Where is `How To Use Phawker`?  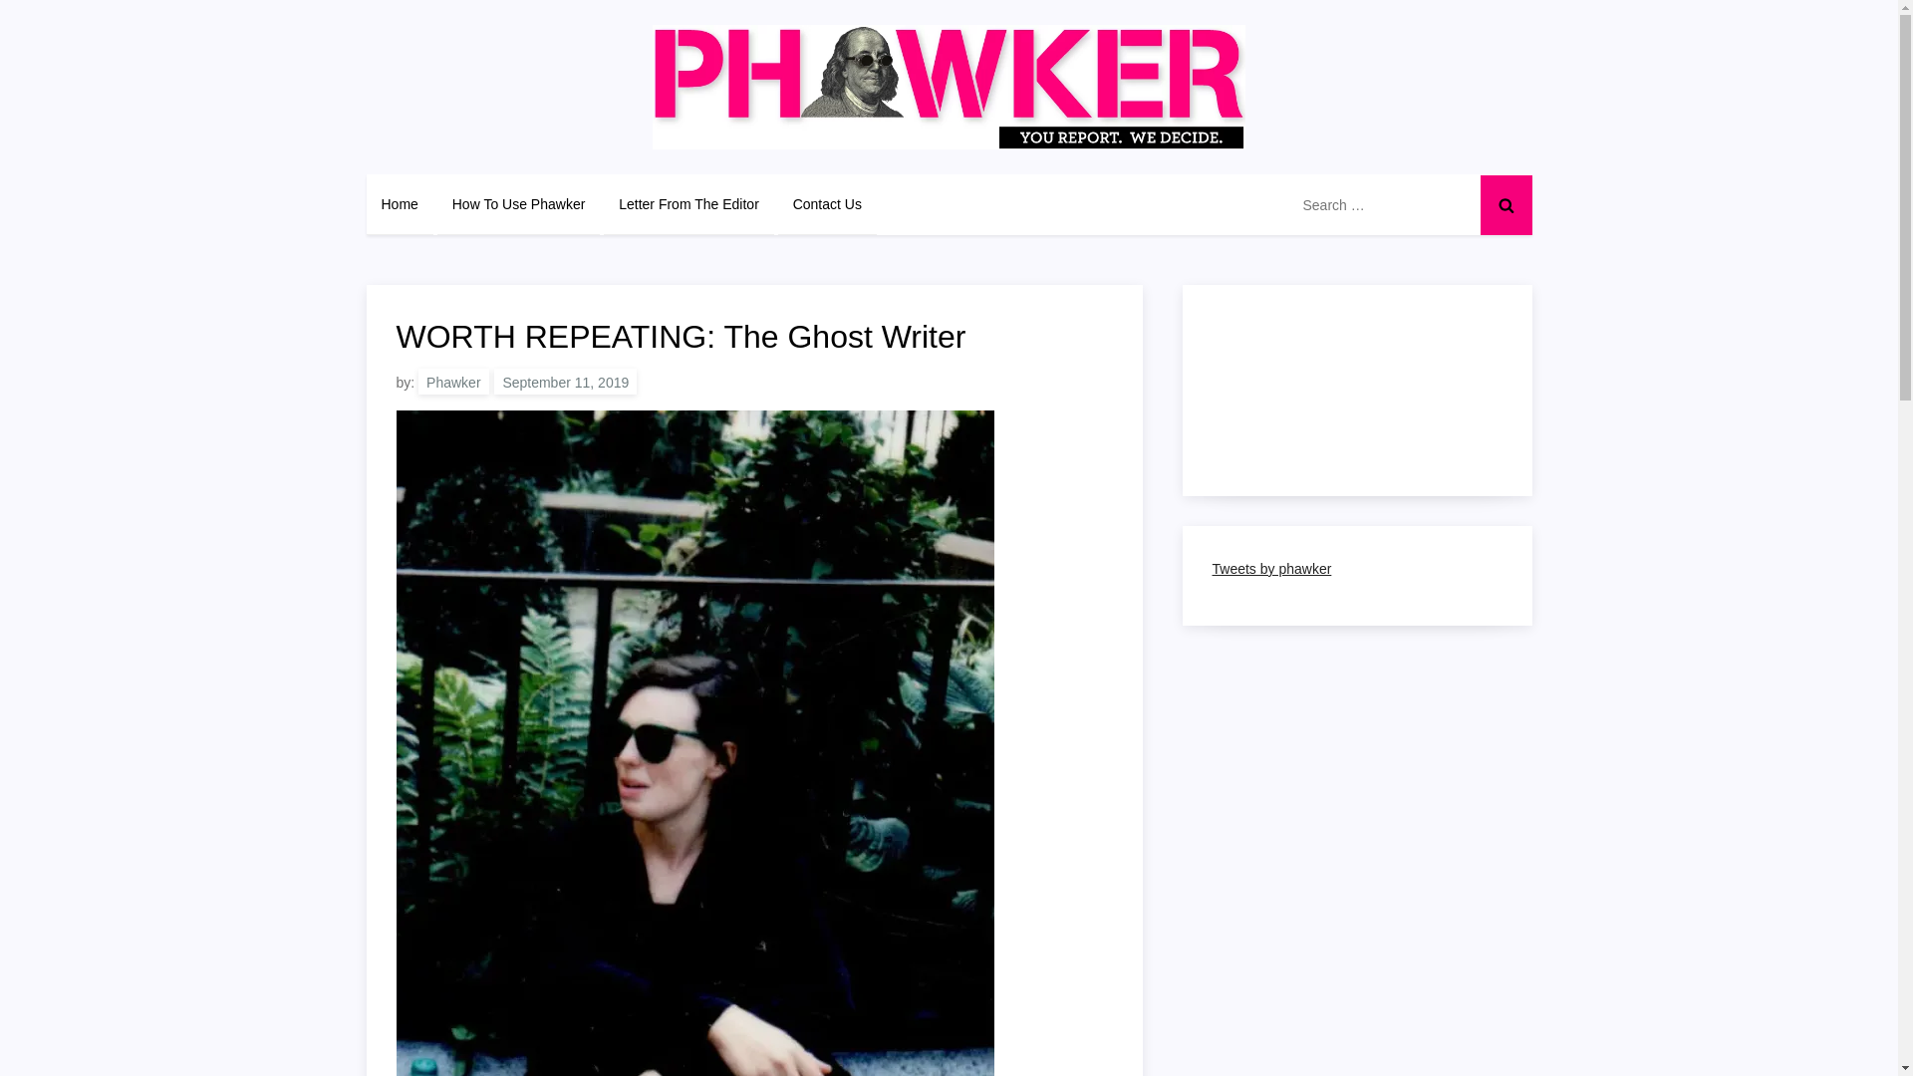
How To Use Phawker is located at coordinates (518, 203).